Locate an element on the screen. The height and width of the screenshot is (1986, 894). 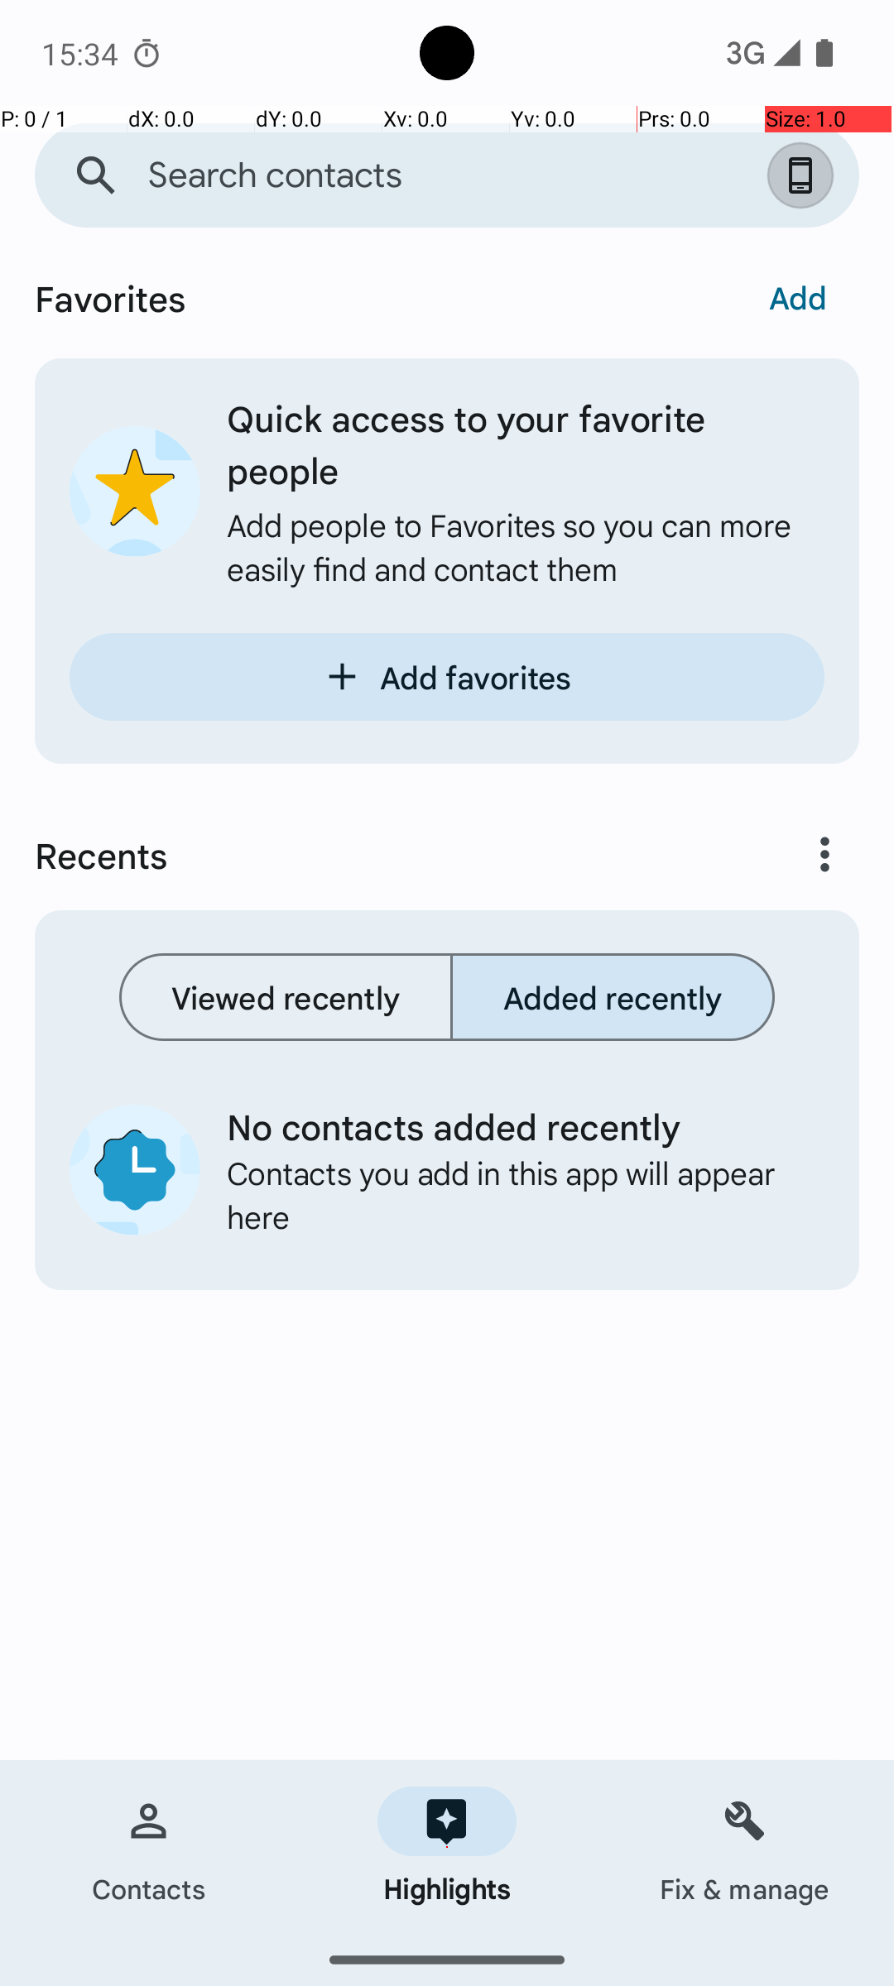
No contacts added recently is located at coordinates (512, 1126).